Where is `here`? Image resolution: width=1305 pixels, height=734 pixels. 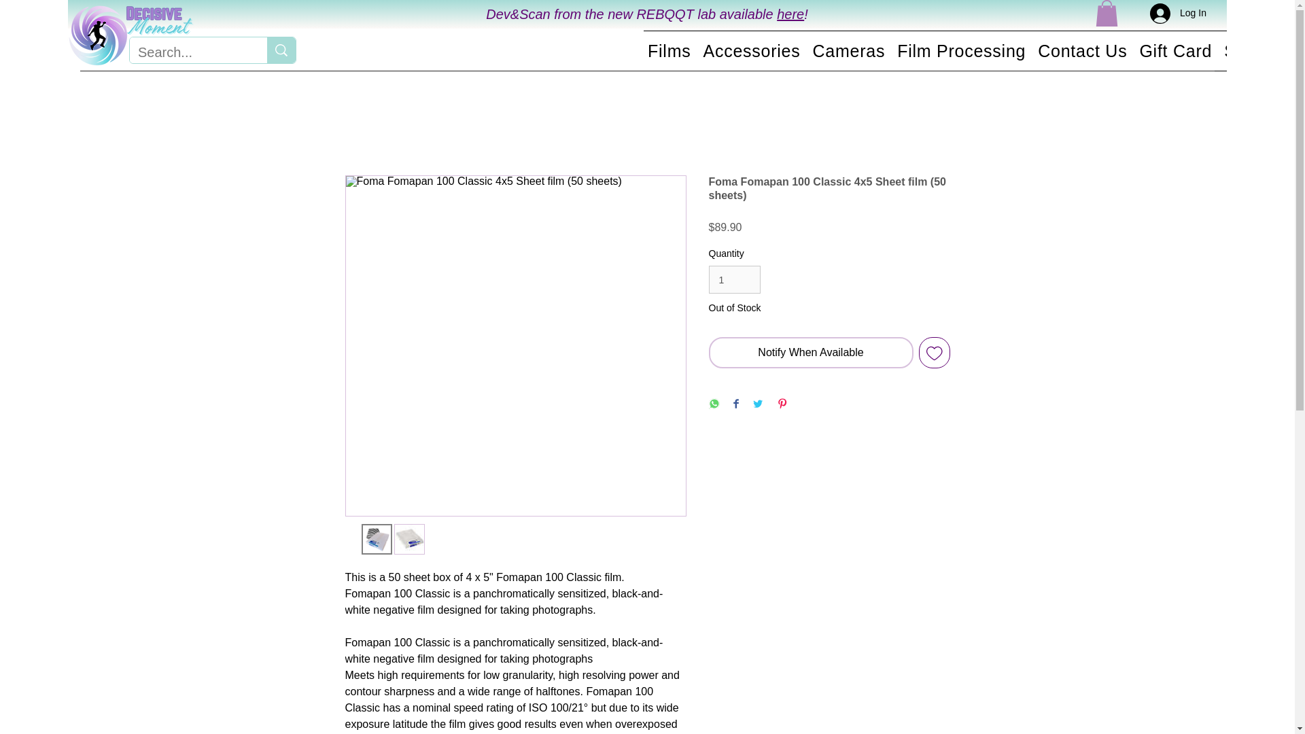
here is located at coordinates (790, 14).